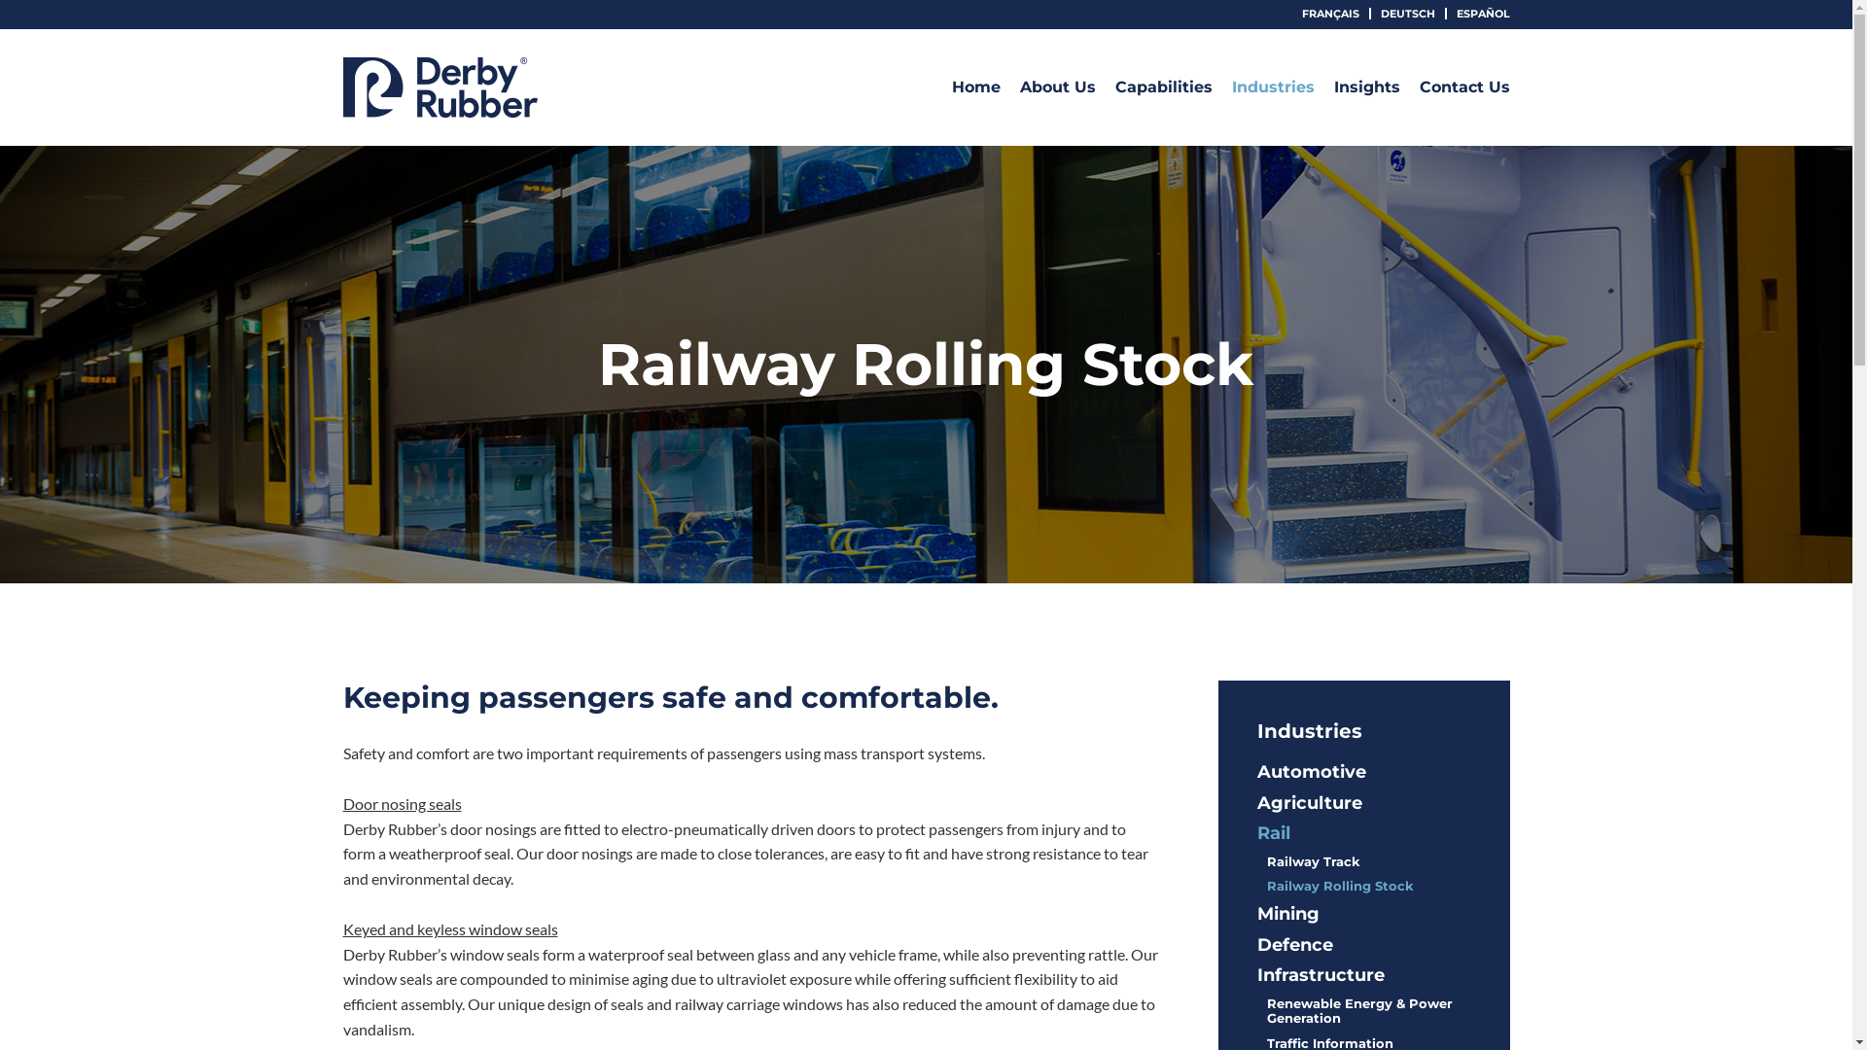 This screenshot has width=1867, height=1050. I want to click on Insights, so click(1367, 87).